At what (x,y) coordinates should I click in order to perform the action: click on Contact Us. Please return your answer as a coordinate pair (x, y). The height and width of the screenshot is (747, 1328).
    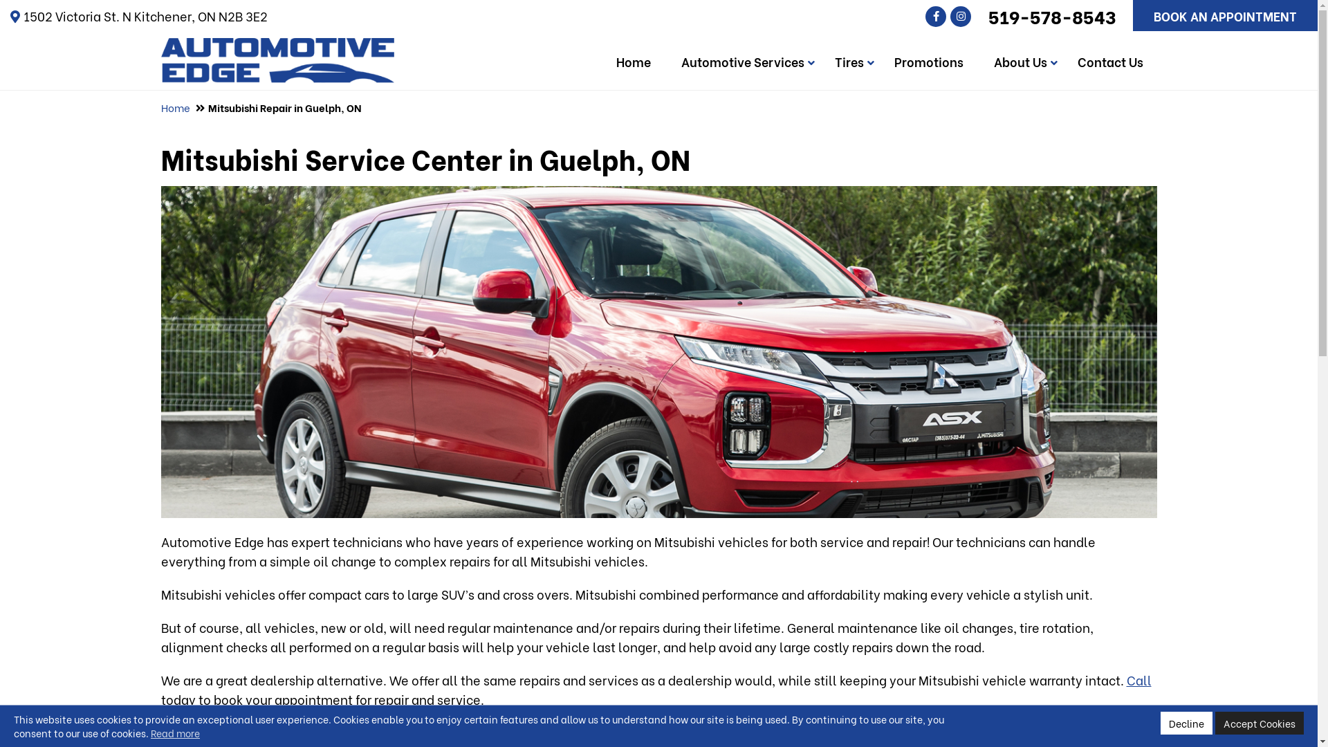
    Looking at the image, I should click on (1111, 62).